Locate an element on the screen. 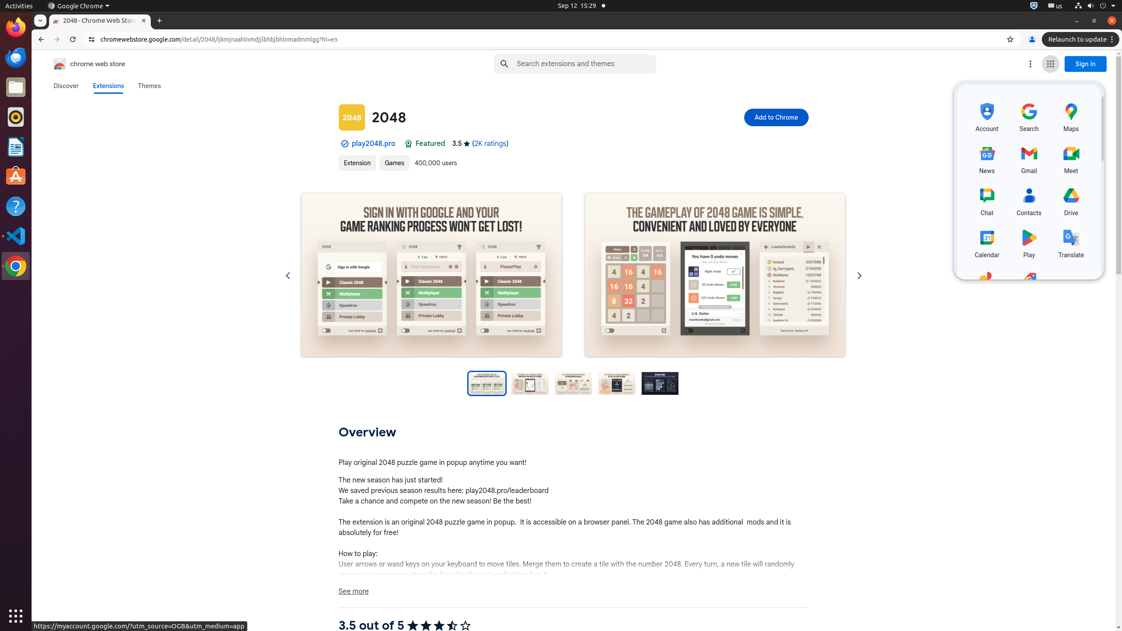 The width and height of the screenshot is (1122, 631). System is located at coordinates (1095, 6).